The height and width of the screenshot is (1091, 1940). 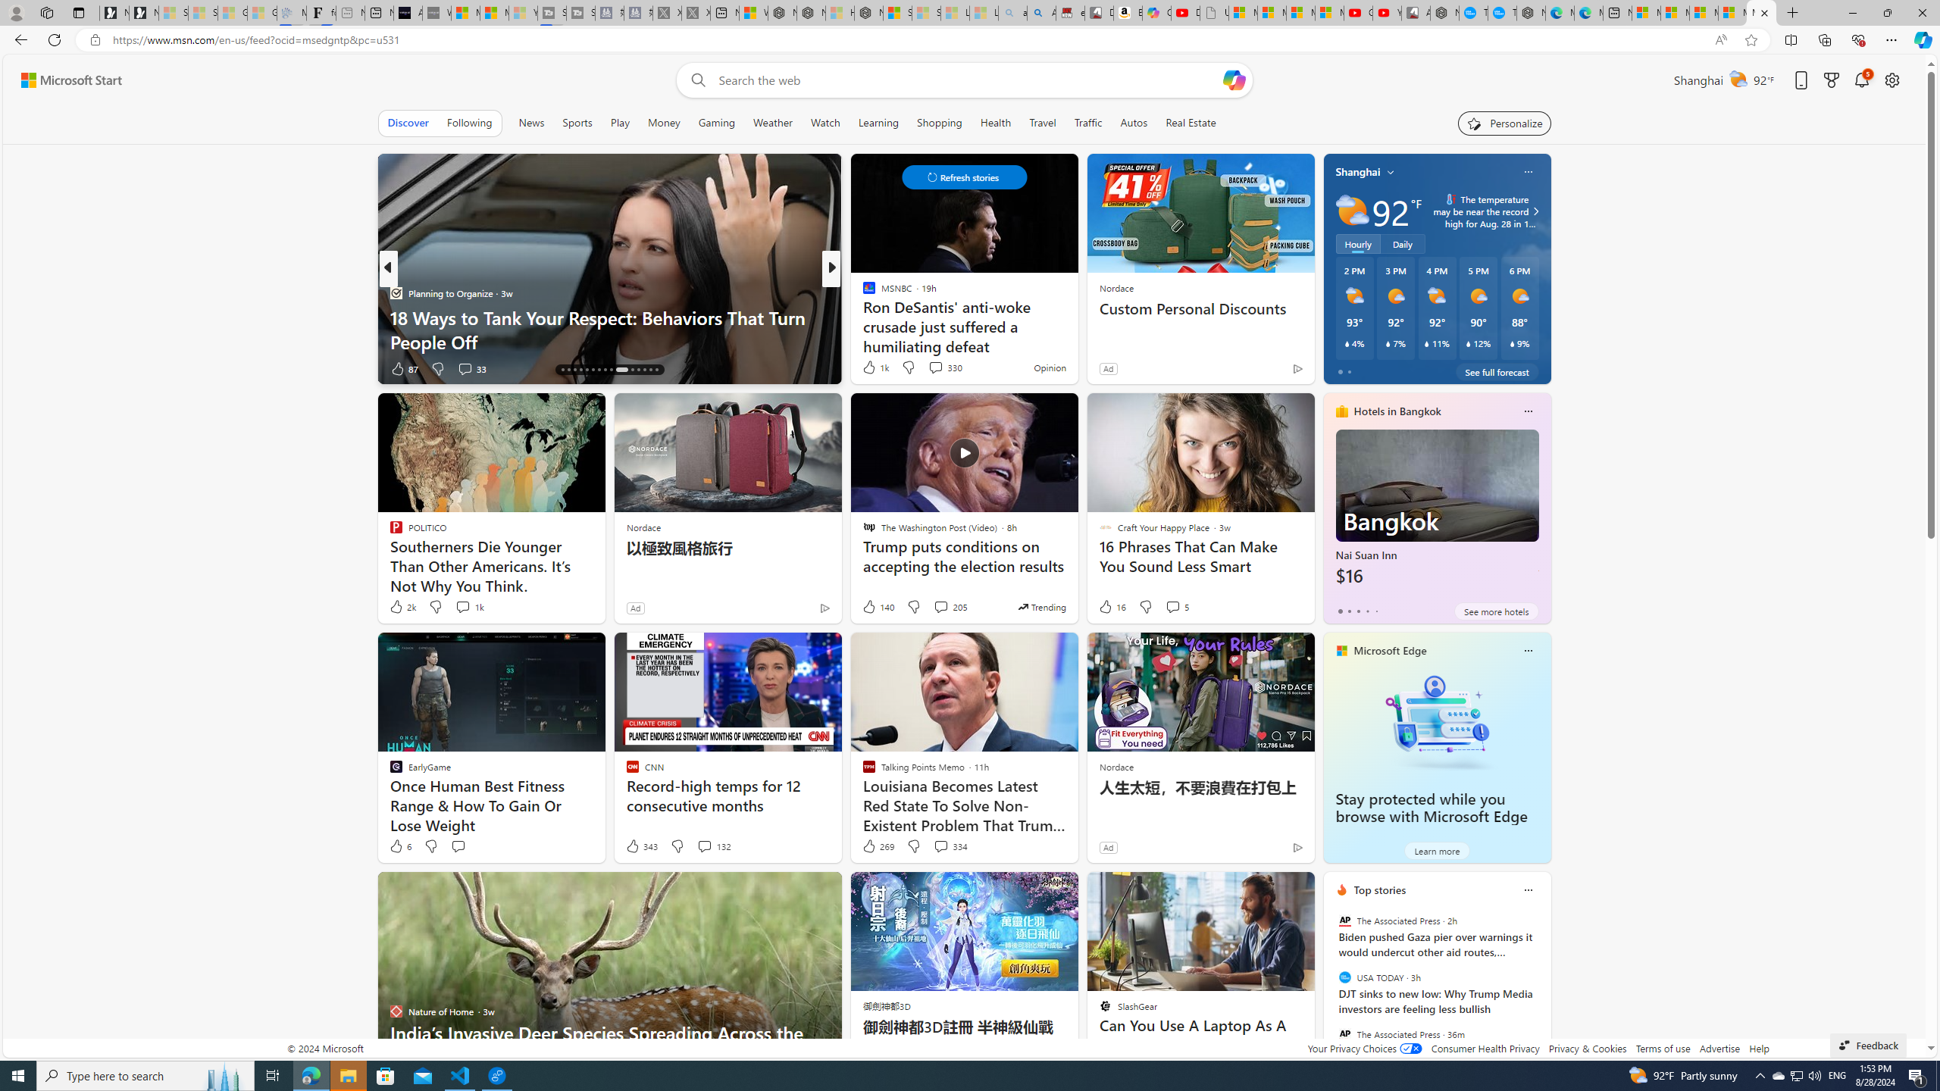 I want to click on AutomationID: tab-21, so click(x=593, y=370).